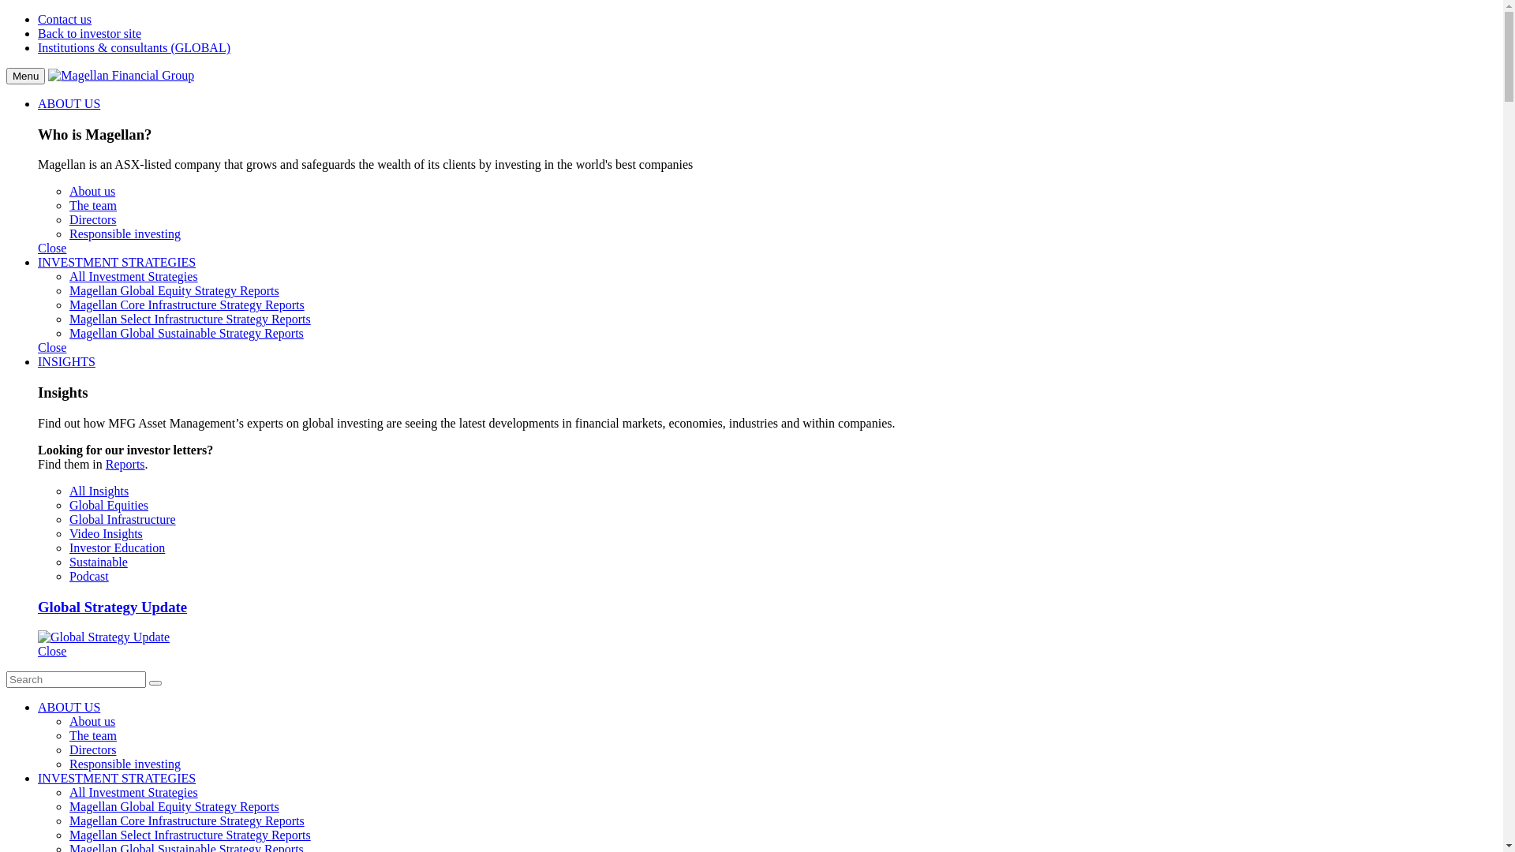 This screenshot has height=852, width=1515. What do you see at coordinates (291, 319) in the screenshot?
I see `Reports` at bounding box center [291, 319].